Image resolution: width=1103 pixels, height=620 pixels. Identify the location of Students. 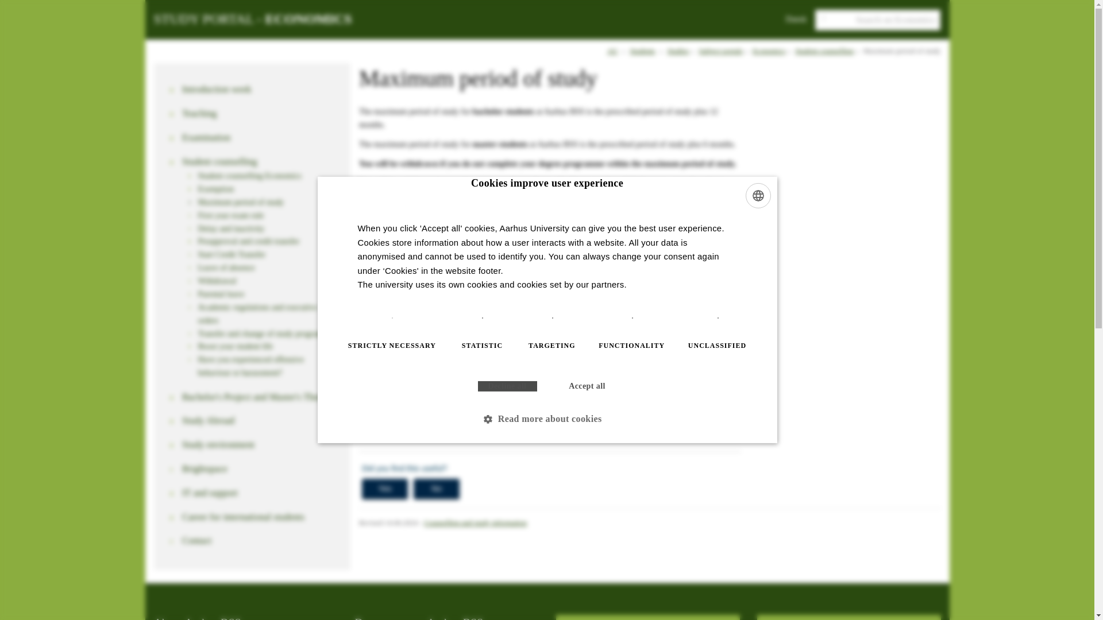
(642, 51).